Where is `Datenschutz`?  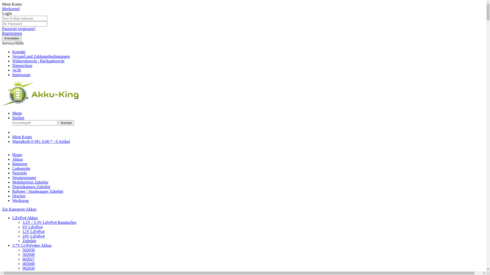
Datenschutz is located at coordinates (22, 66).